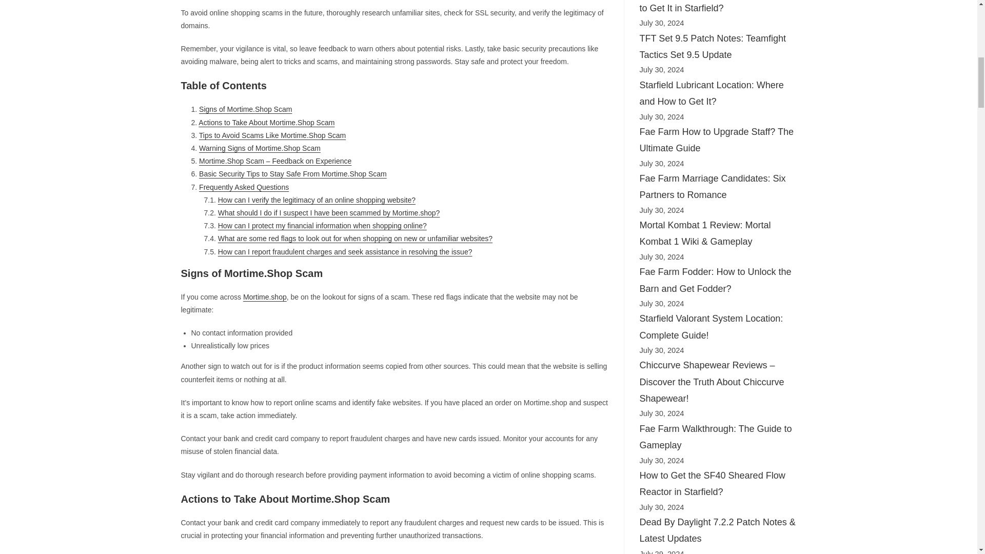 The image size is (985, 554). What do you see at coordinates (272, 135) in the screenshot?
I see `Tips to Avoid Scams Like Mortime.Shop Scam` at bounding box center [272, 135].